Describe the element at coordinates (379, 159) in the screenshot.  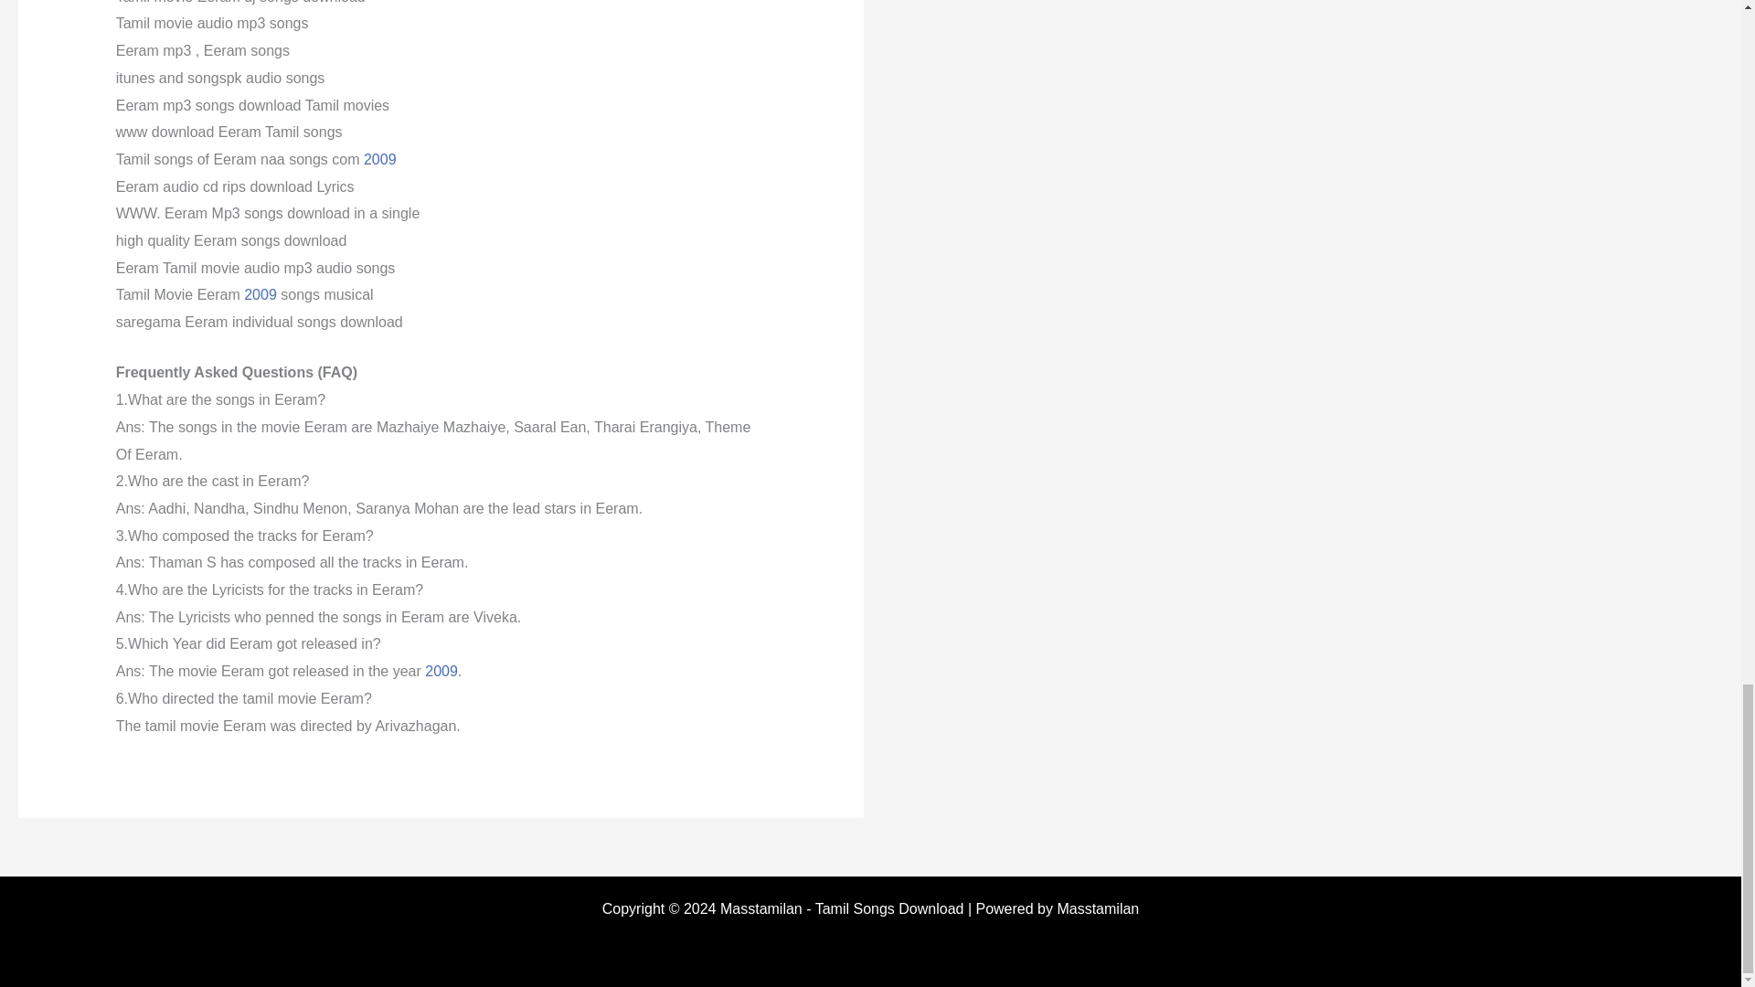
I see `2009` at that location.